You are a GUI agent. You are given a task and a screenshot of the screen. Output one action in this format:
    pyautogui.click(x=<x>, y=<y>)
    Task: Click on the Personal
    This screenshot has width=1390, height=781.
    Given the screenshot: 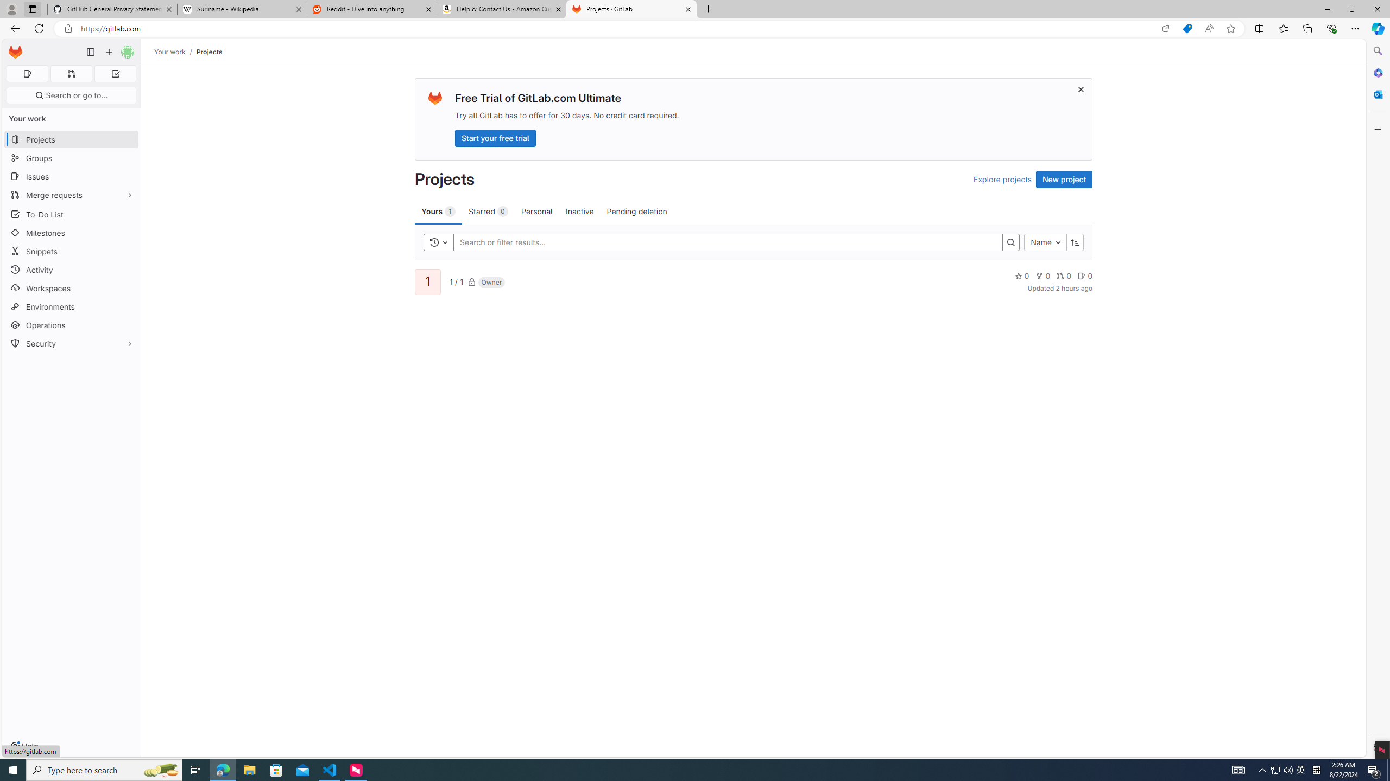 What is the action you would take?
    pyautogui.click(x=536, y=211)
    